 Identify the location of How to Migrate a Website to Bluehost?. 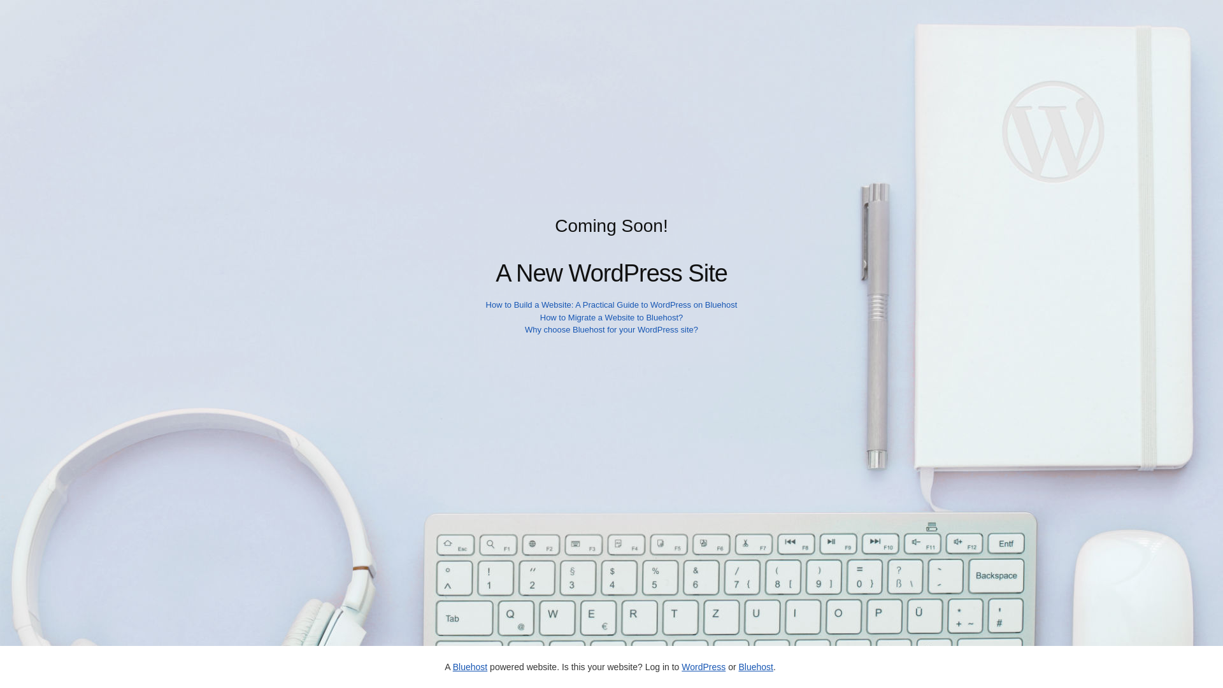
(611, 317).